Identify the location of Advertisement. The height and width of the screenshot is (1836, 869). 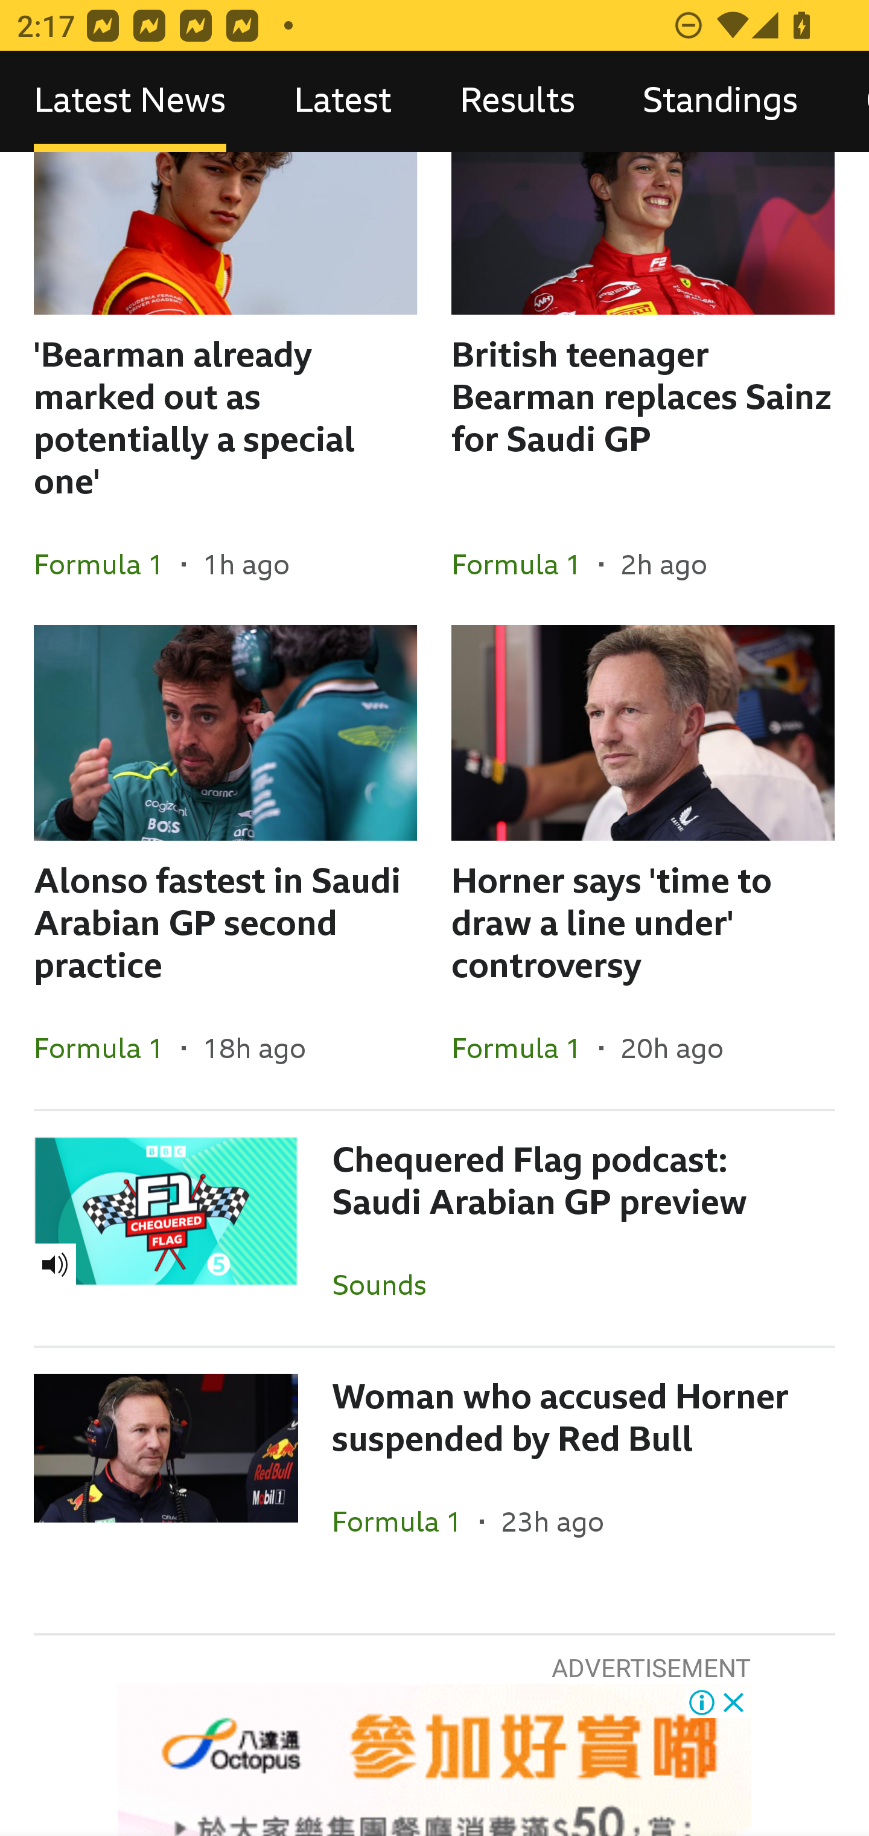
(434, 1760).